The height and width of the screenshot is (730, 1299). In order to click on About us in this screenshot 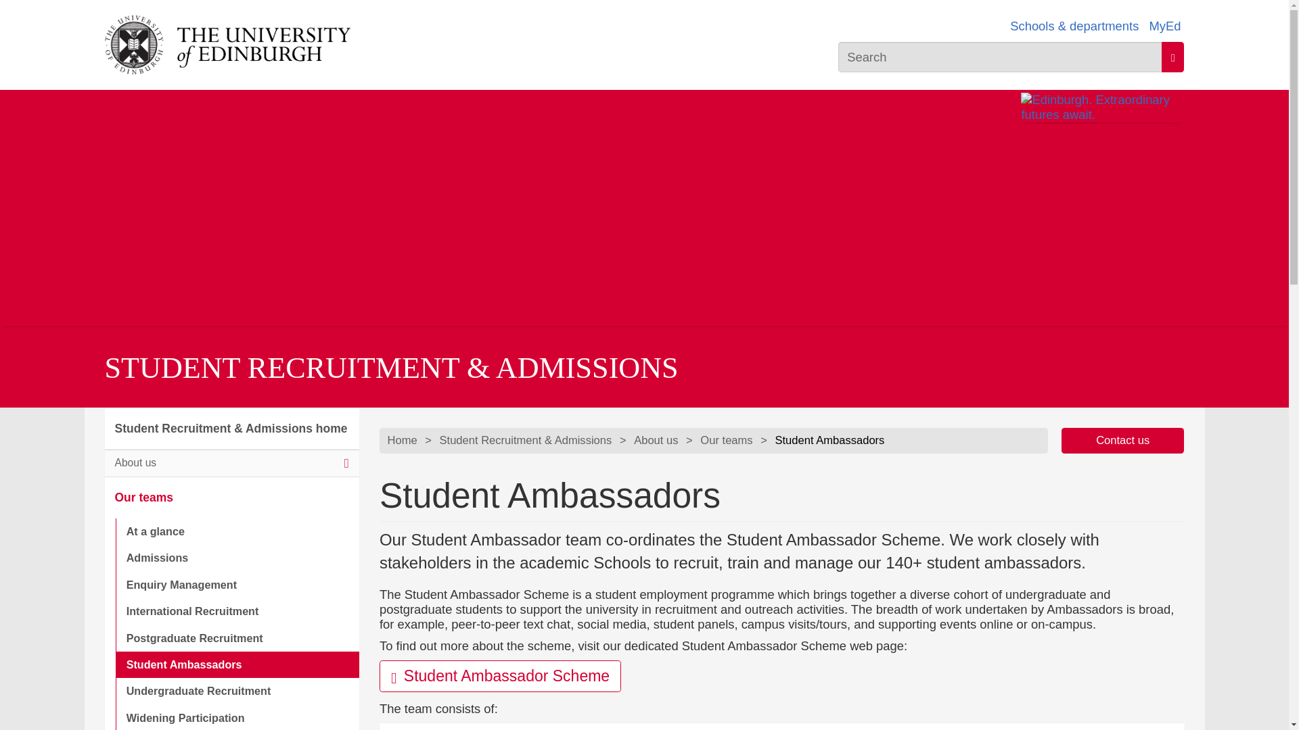, I will do `click(656, 441)`.